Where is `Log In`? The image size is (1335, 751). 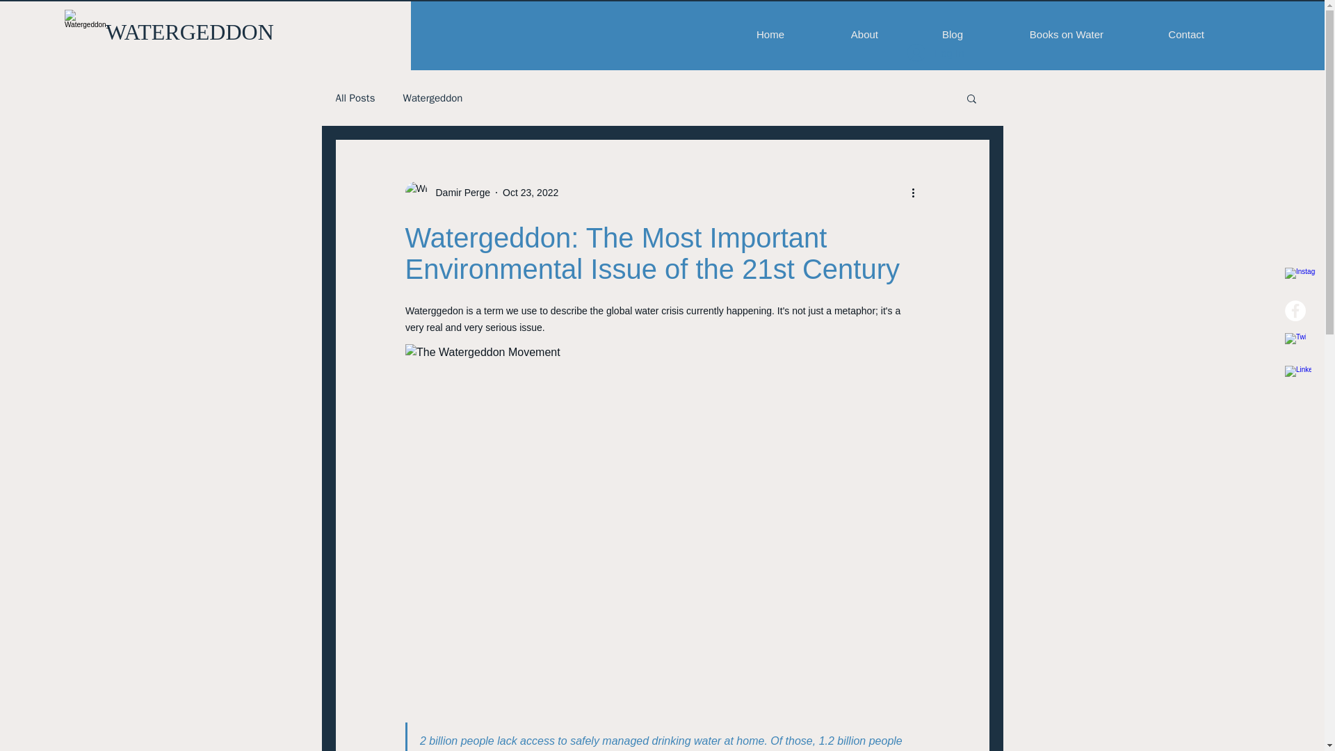
Log In is located at coordinates (936, 53).